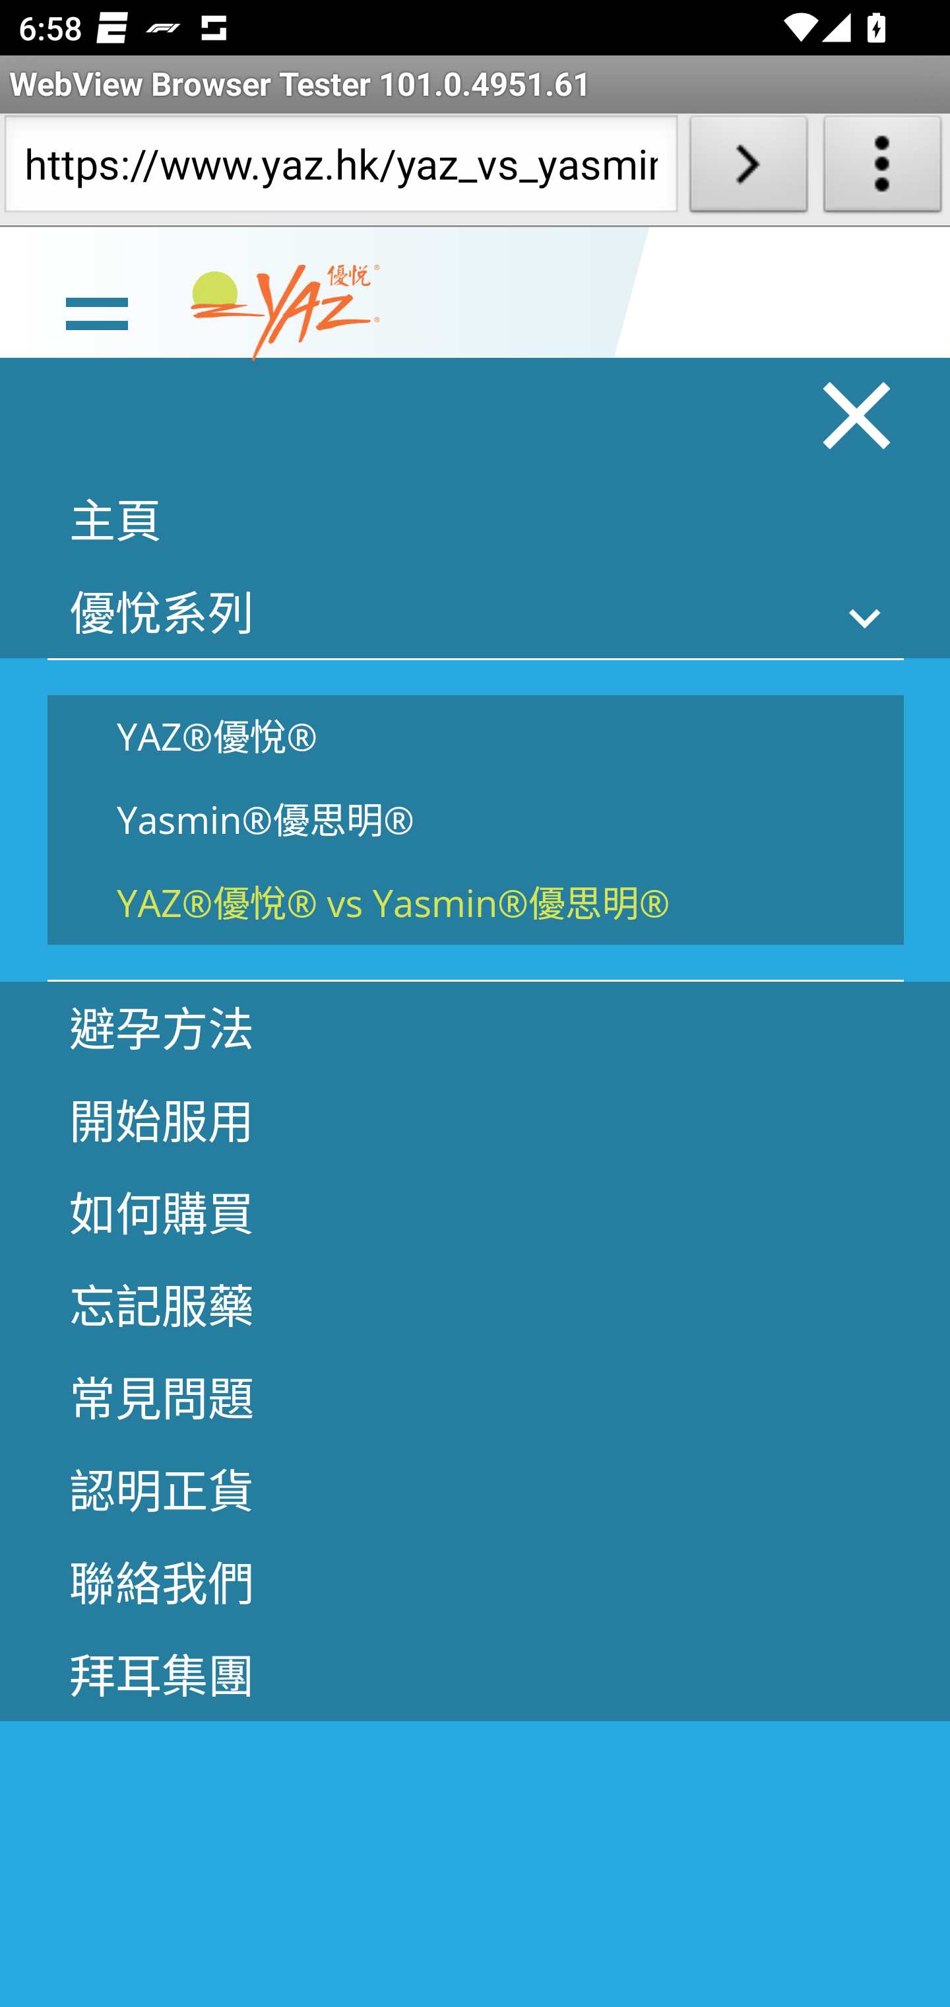  Describe the element at coordinates (475, 1305) in the screenshot. I see `忘記服藥` at that location.